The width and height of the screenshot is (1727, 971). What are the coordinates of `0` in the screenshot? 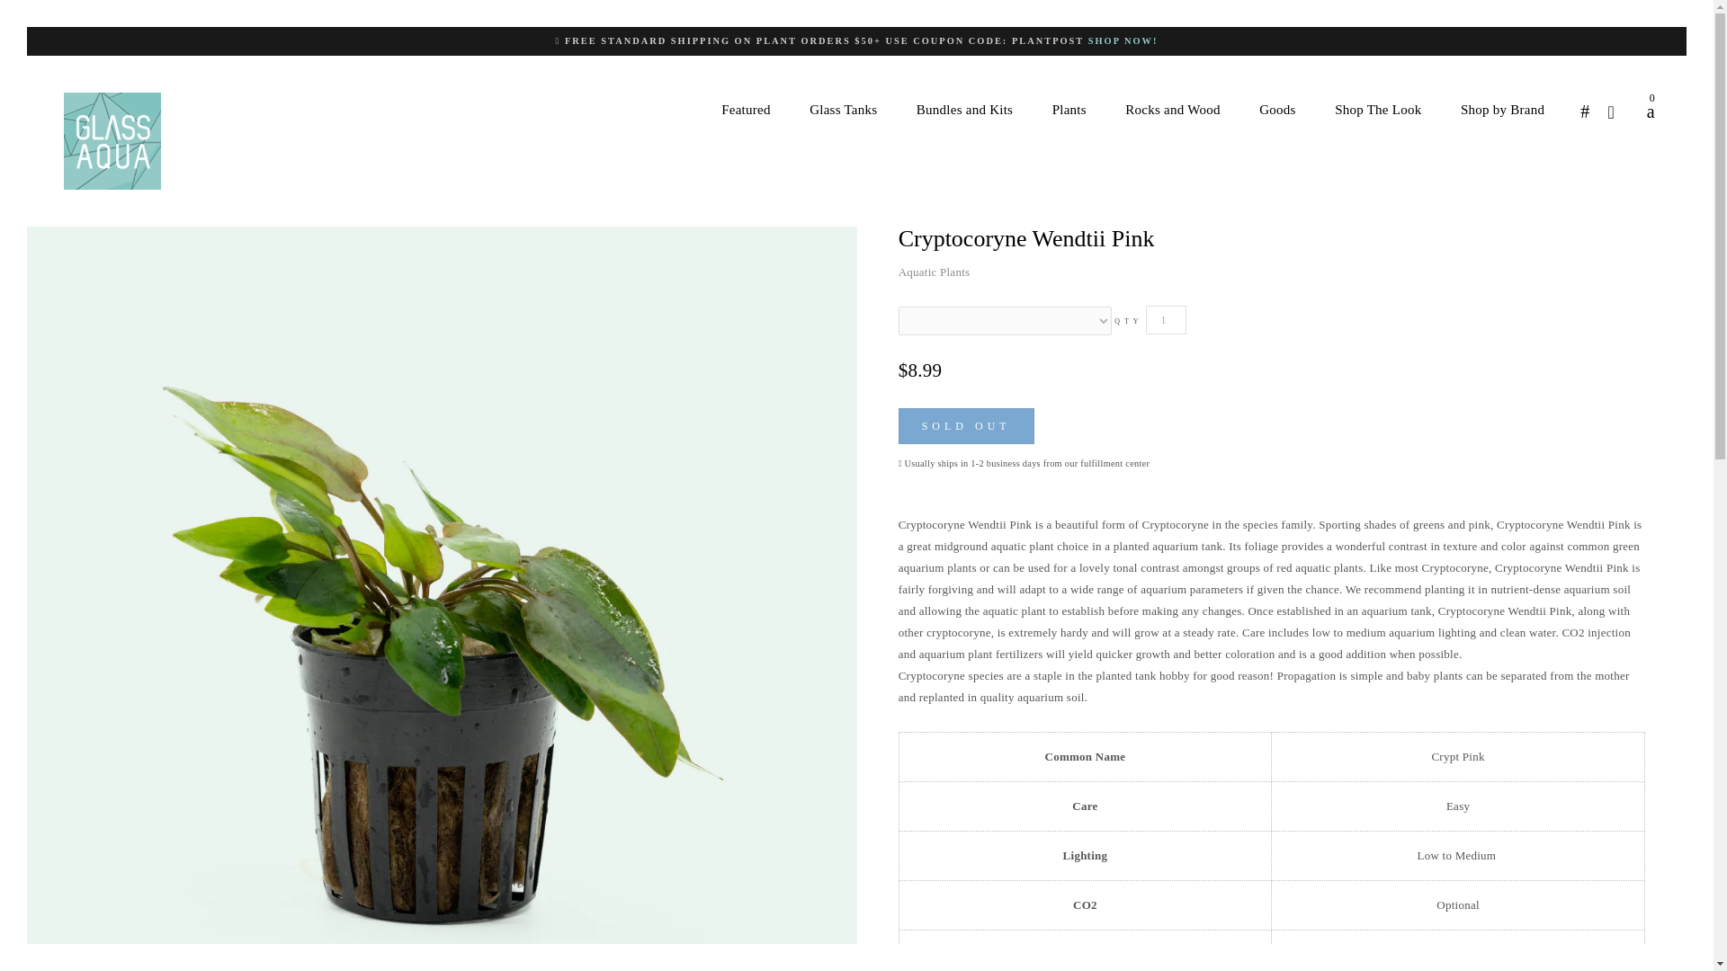 It's located at (1642, 111).